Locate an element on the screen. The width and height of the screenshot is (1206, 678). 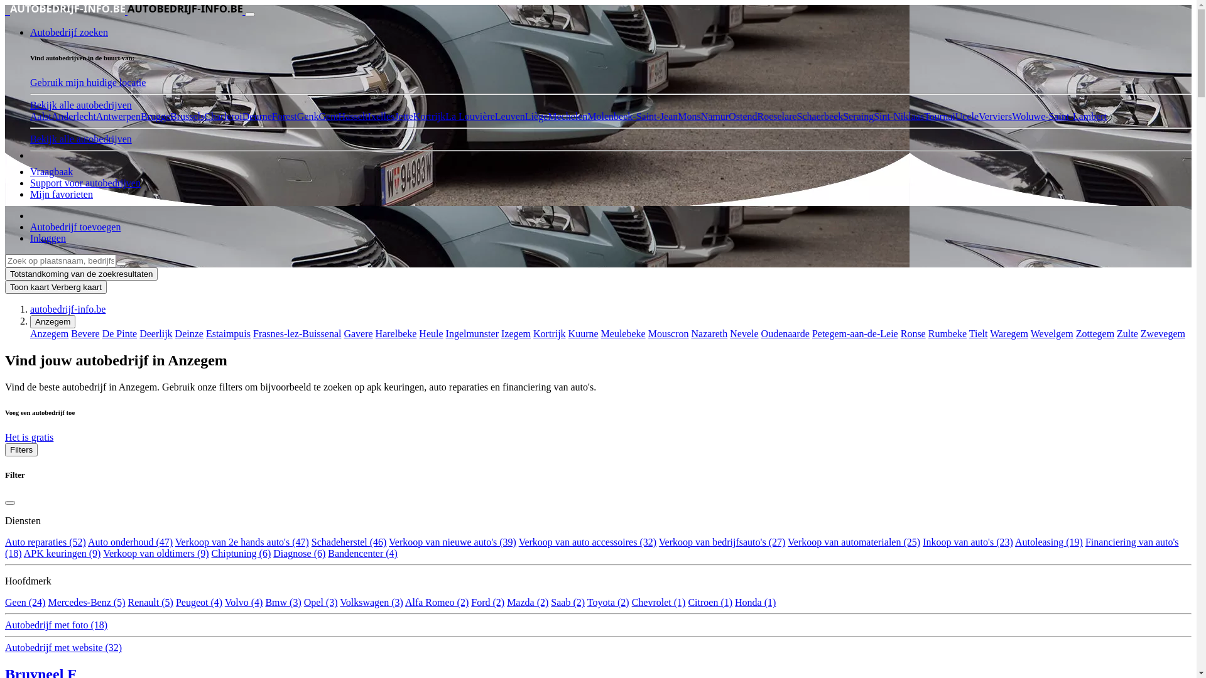
Support voor autobedrijven is located at coordinates (85, 183).